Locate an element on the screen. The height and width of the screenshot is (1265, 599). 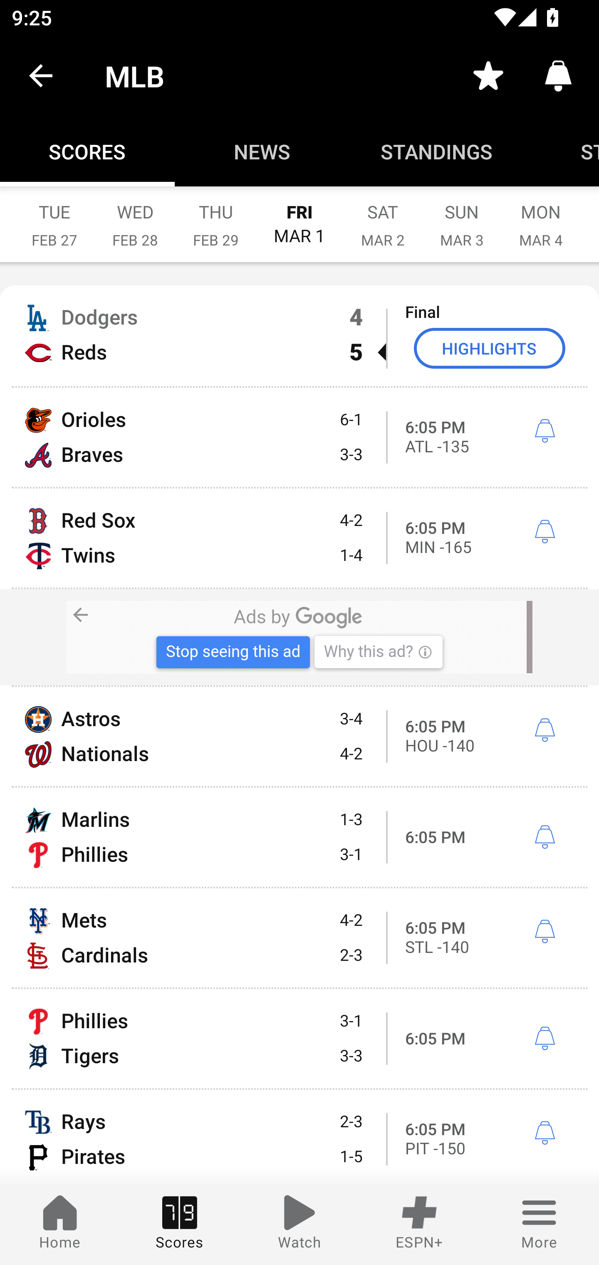
í is located at coordinates (545, 837).